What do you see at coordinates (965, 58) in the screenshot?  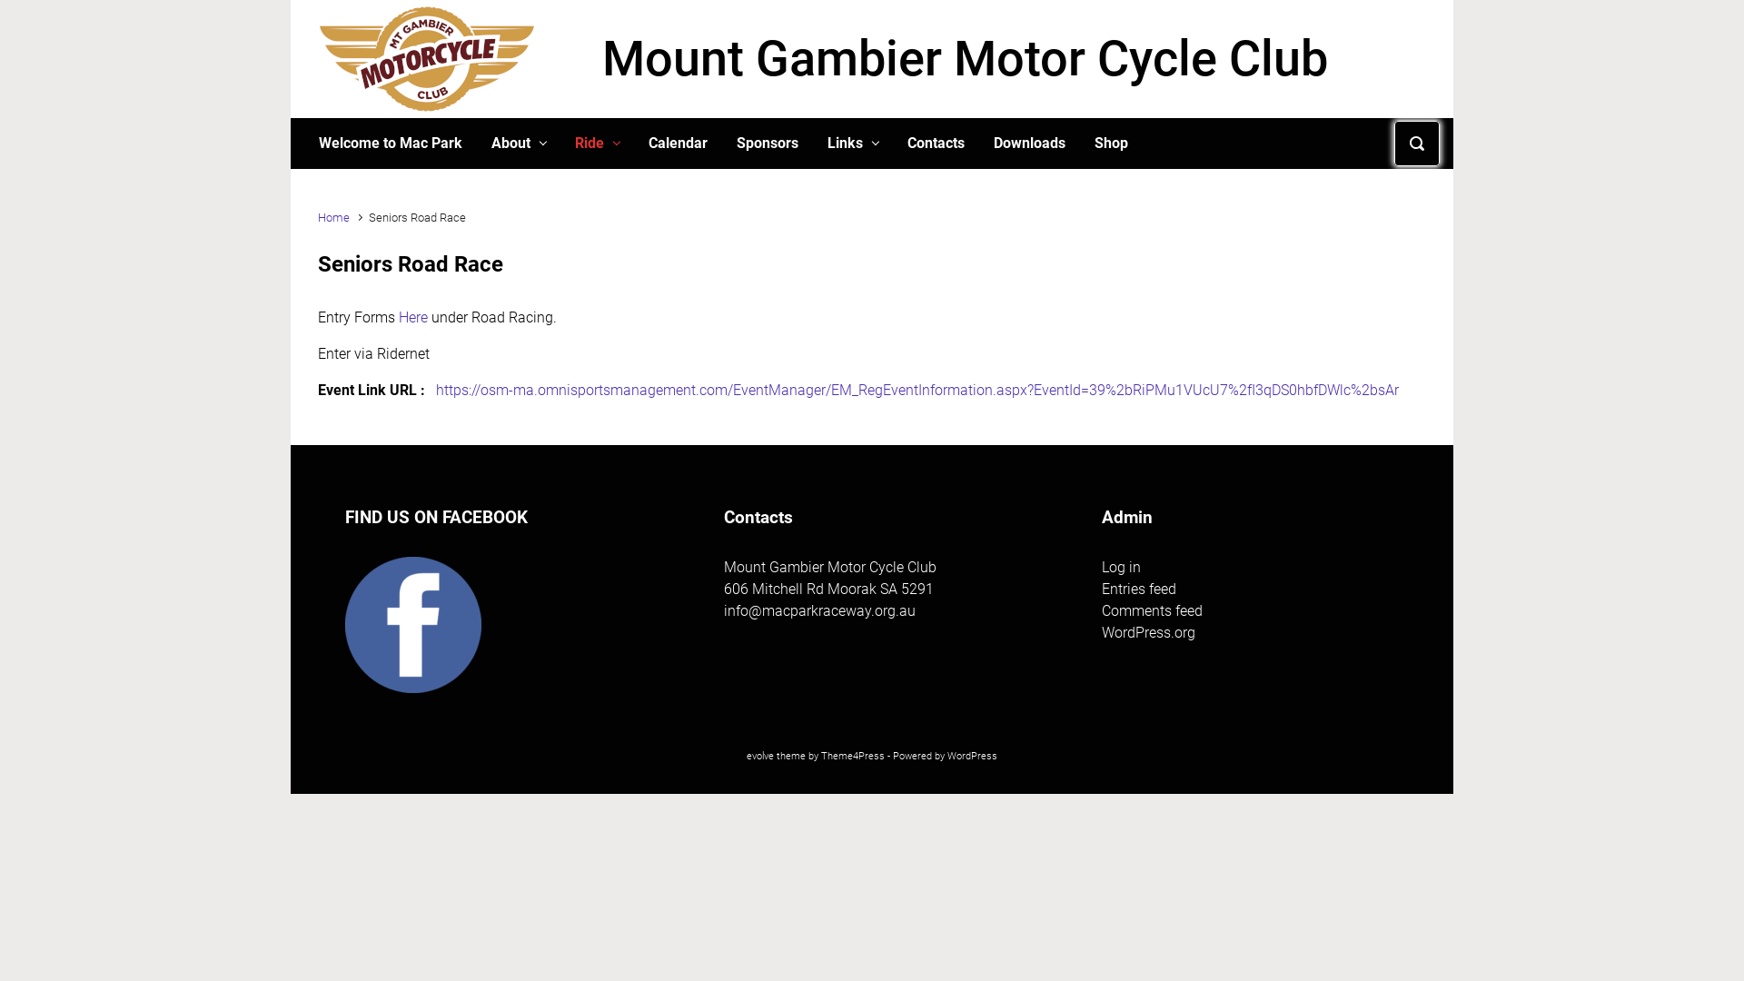 I see `Mount Gambier Motor Cycle Club` at bounding box center [965, 58].